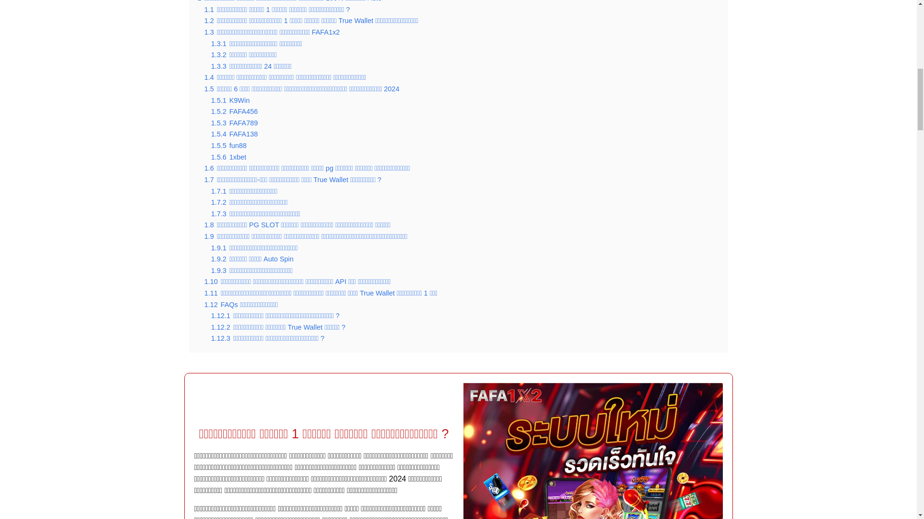 The height and width of the screenshot is (519, 924). What do you see at coordinates (234, 134) in the screenshot?
I see `1.5.4 FAFA138` at bounding box center [234, 134].